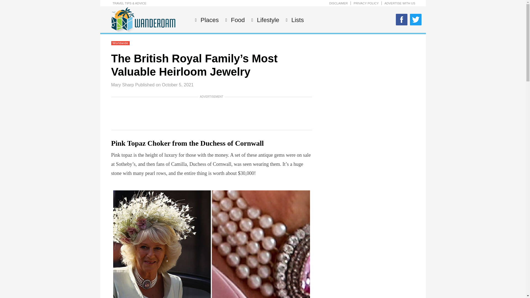  What do you see at coordinates (400, 3) in the screenshot?
I see `ADVERTISE WITH US` at bounding box center [400, 3].